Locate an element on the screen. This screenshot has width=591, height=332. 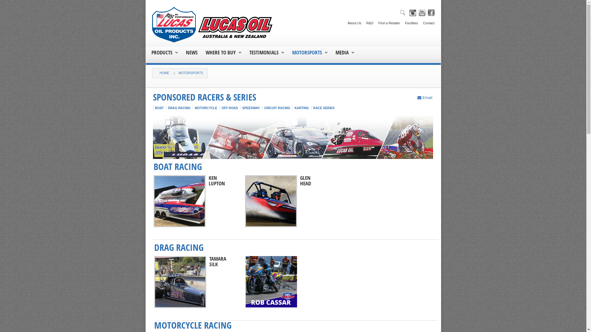
TESTIMONIALS is located at coordinates (264, 52).